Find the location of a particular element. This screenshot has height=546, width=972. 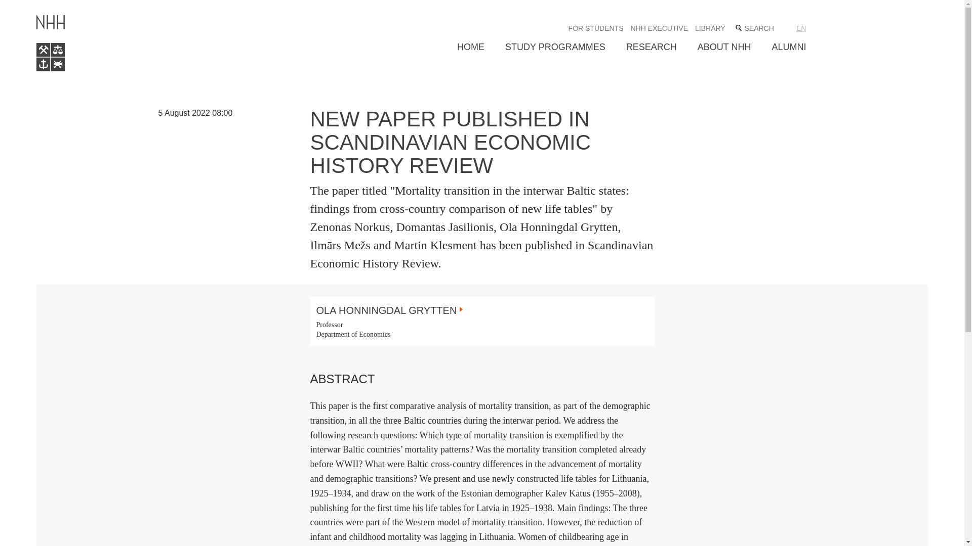

FOR STUDENTS is located at coordinates (596, 28).